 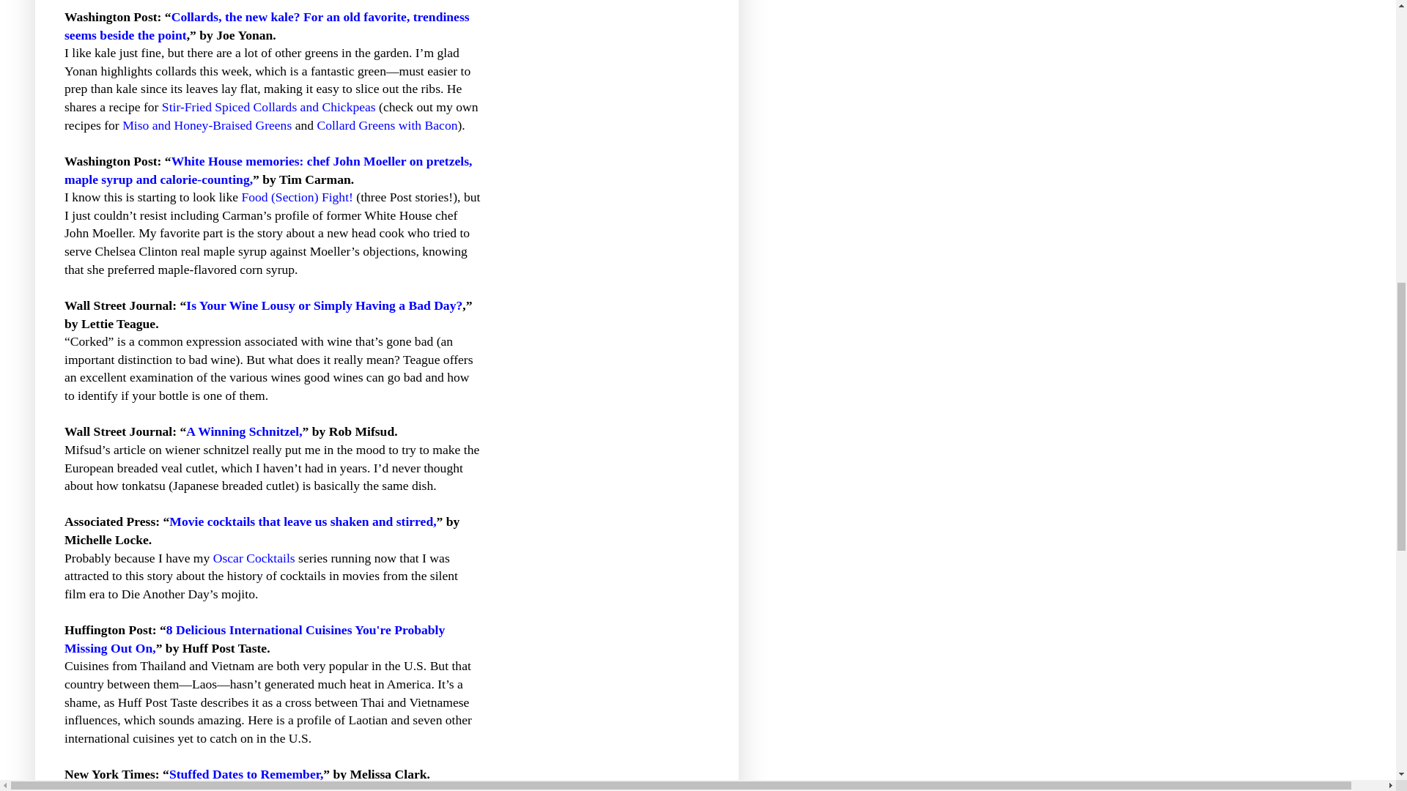 What do you see at coordinates (254, 558) in the screenshot?
I see `Oscar Cocktails` at bounding box center [254, 558].